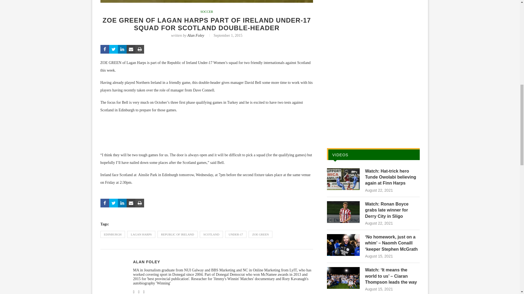 This screenshot has width=524, height=294. I want to click on Share on Facebook, so click(105, 49).